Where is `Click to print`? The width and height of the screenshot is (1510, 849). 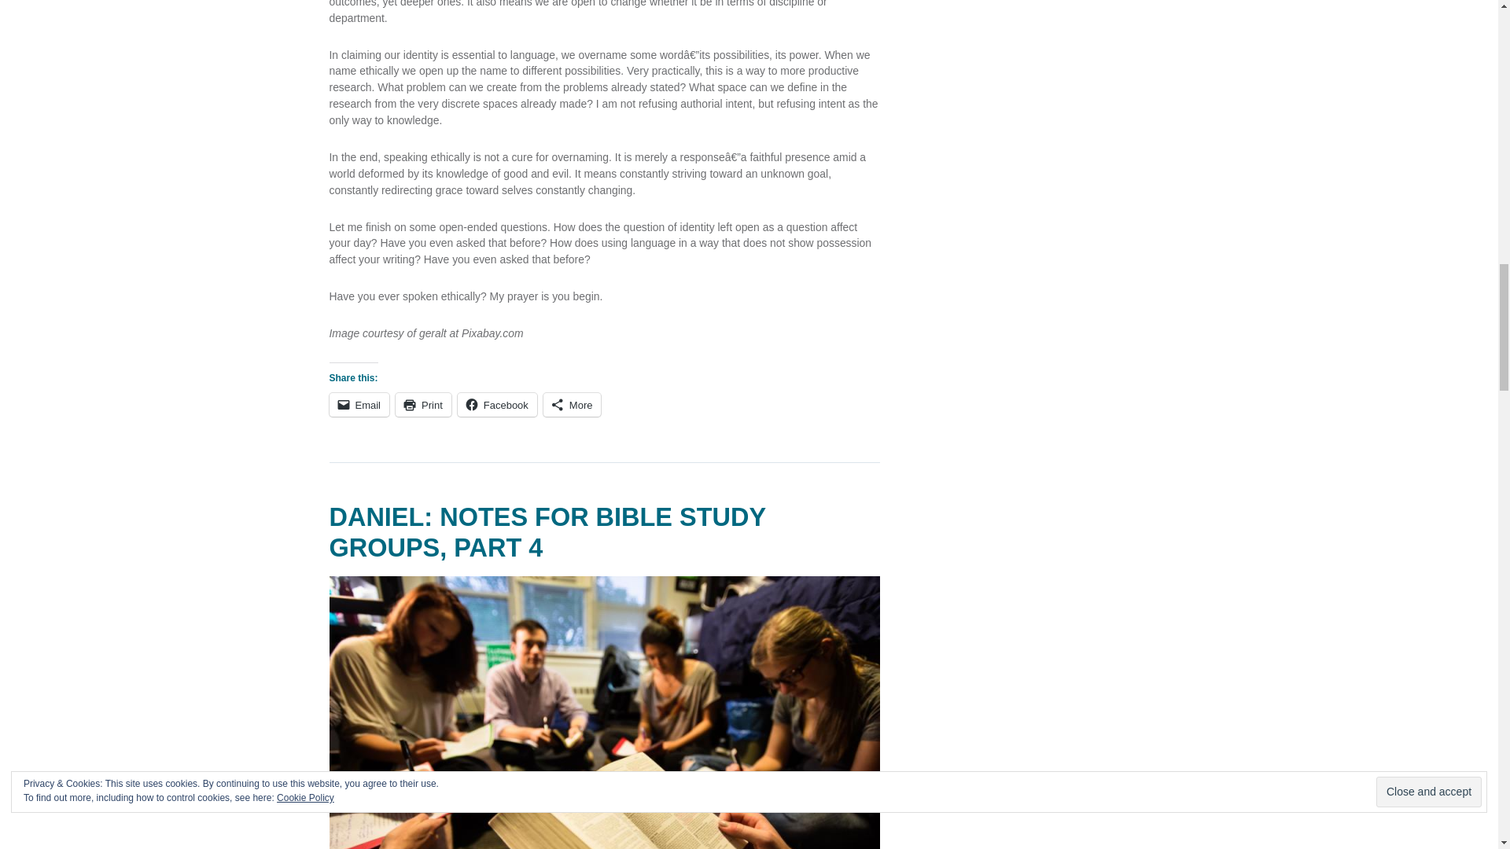 Click to print is located at coordinates (423, 405).